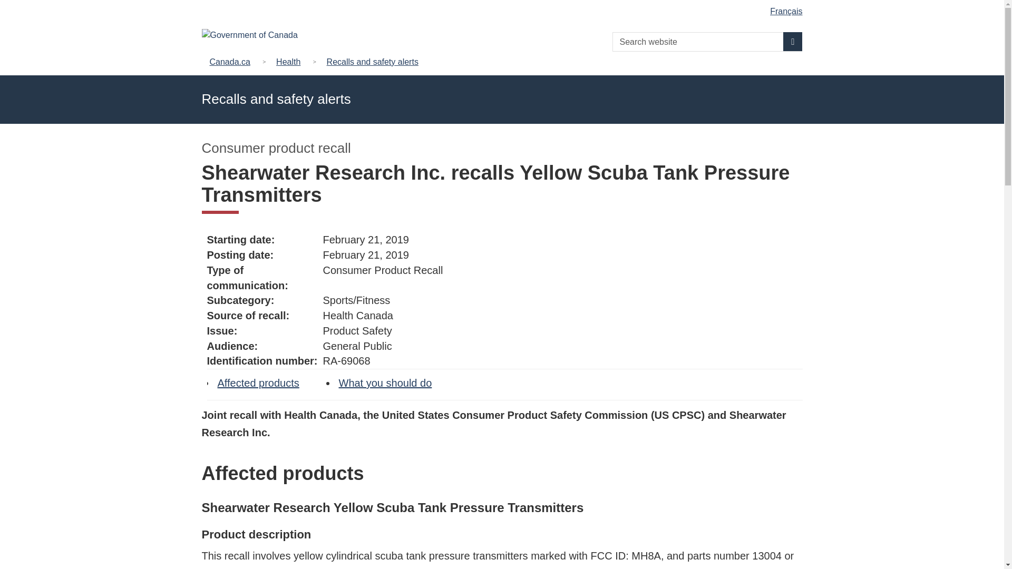 Image resolution: width=1012 pixels, height=569 pixels. I want to click on Recalls and safety alerts, so click(373, 61).